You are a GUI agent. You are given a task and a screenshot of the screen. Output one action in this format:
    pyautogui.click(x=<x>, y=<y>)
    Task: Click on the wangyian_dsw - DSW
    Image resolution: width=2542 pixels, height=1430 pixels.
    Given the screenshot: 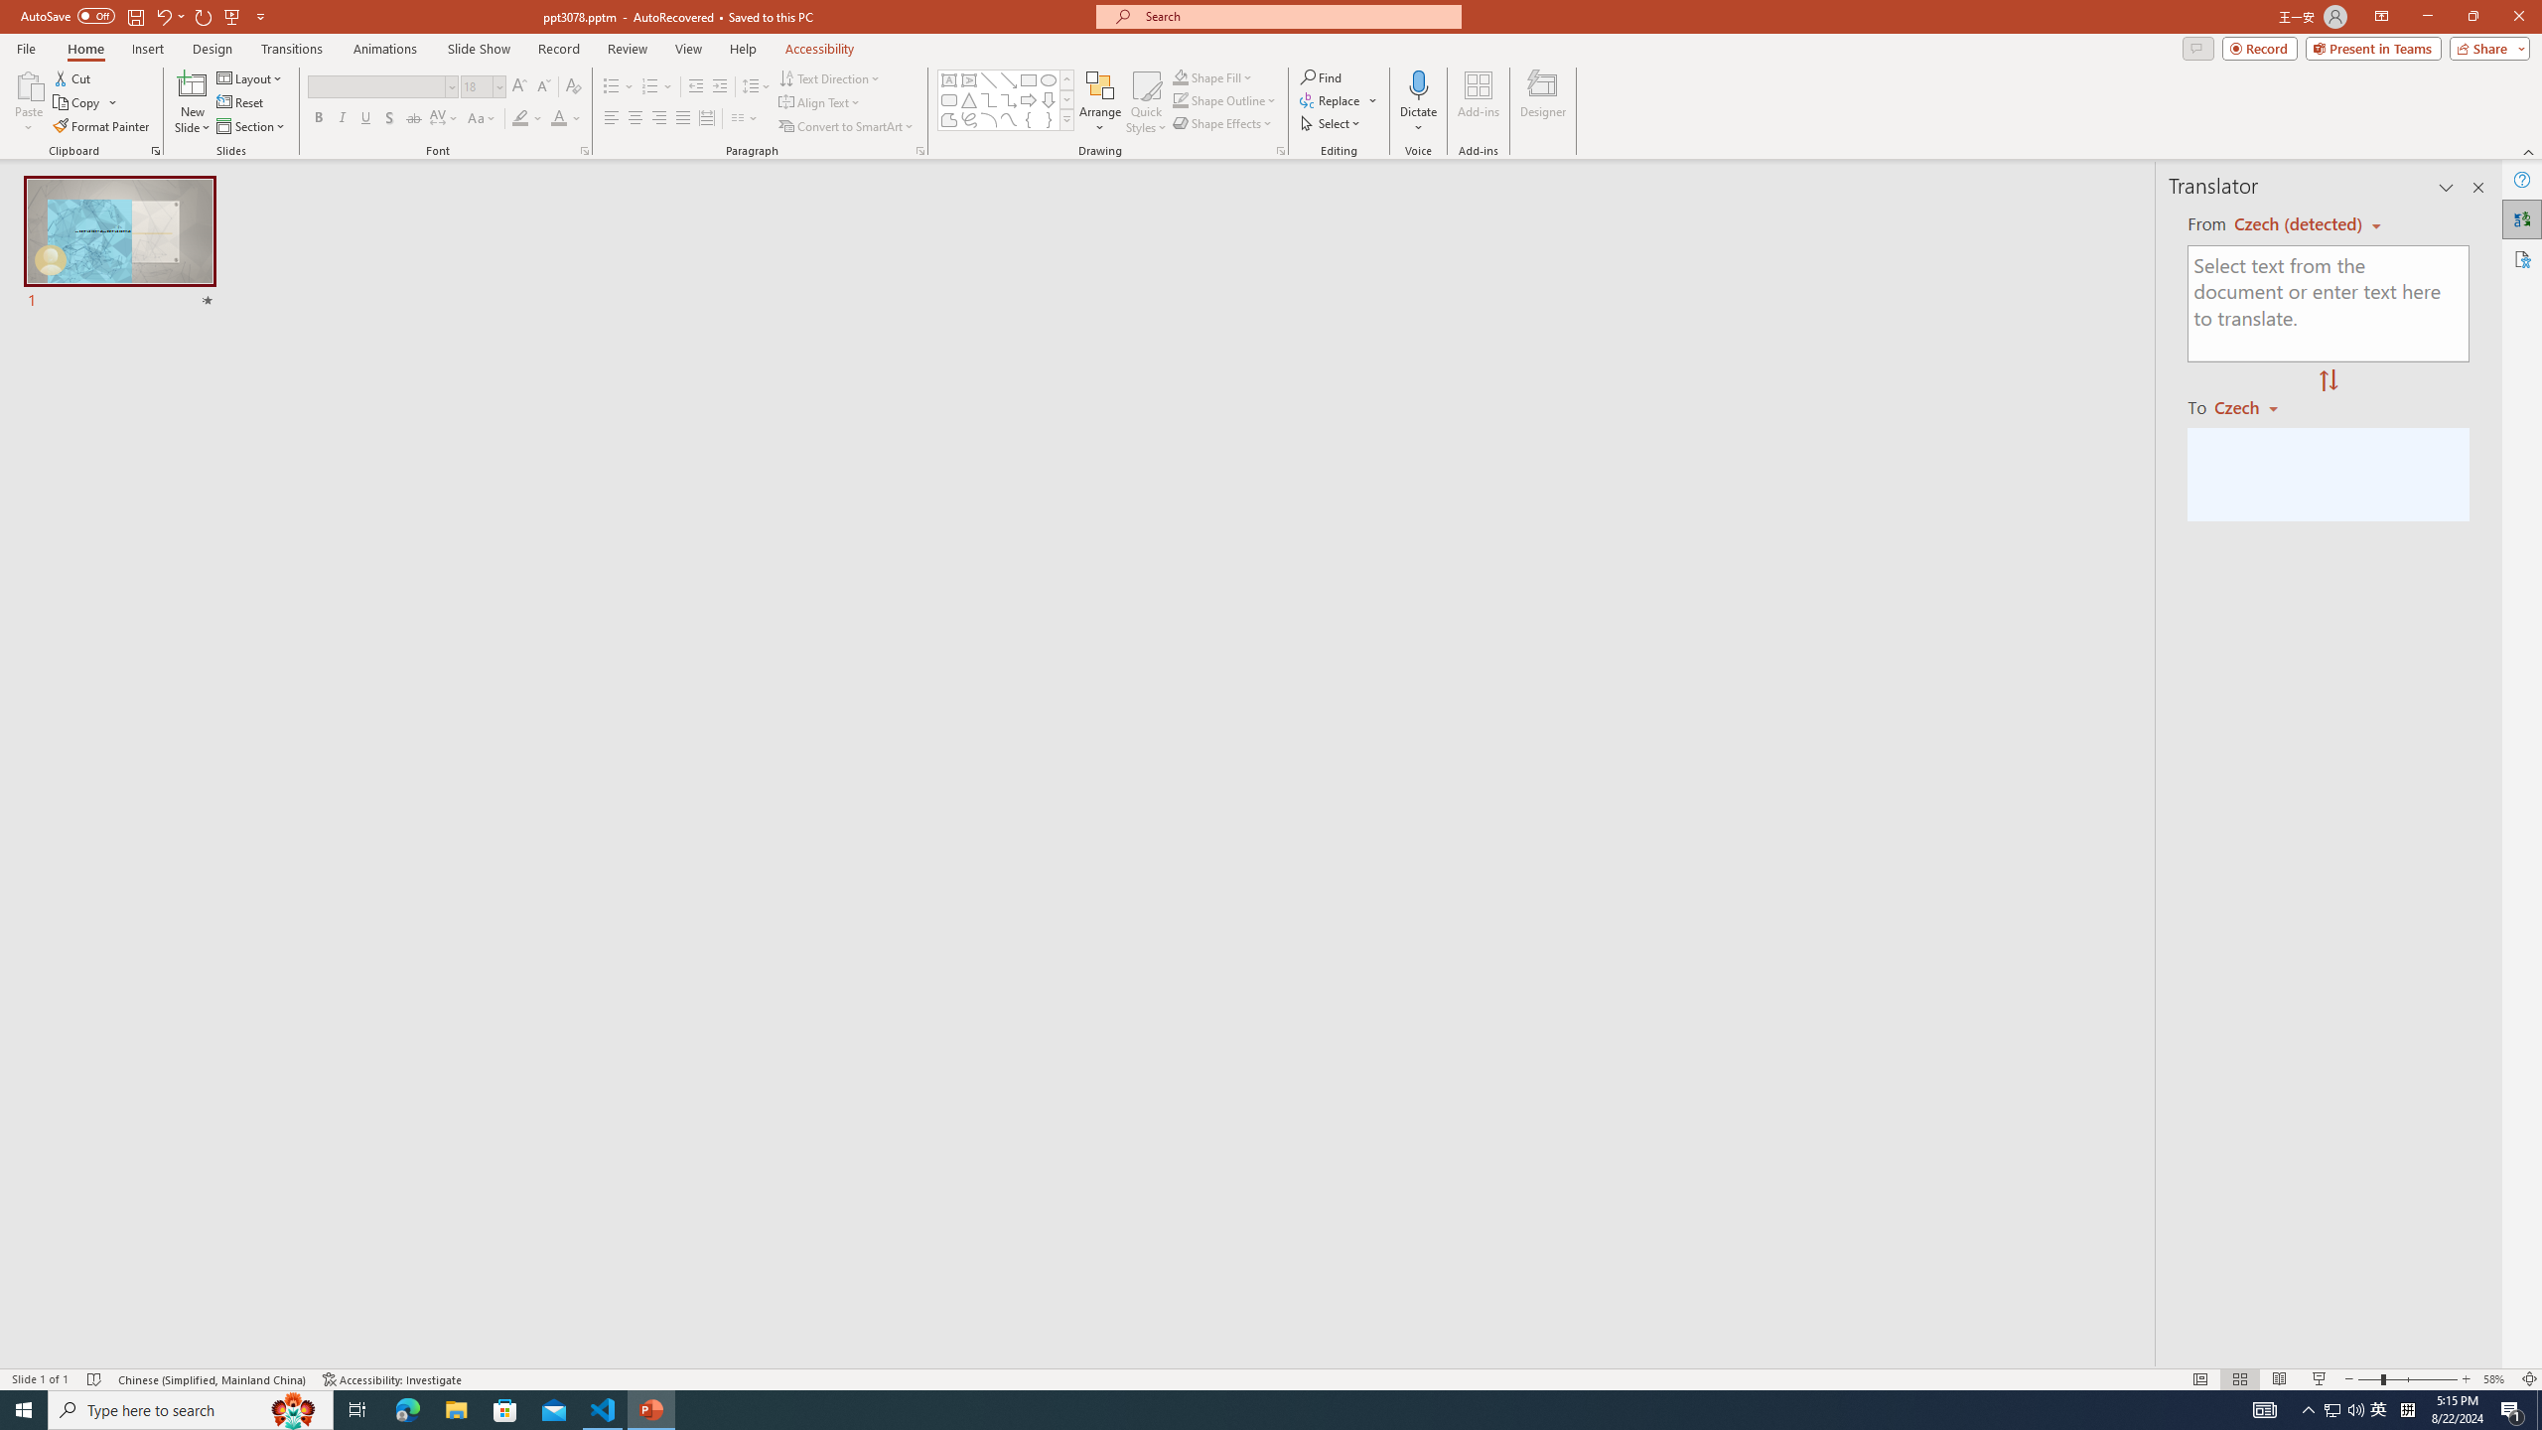 What is the action you would take?
    pyautogui.click(x=42, y=320)
    